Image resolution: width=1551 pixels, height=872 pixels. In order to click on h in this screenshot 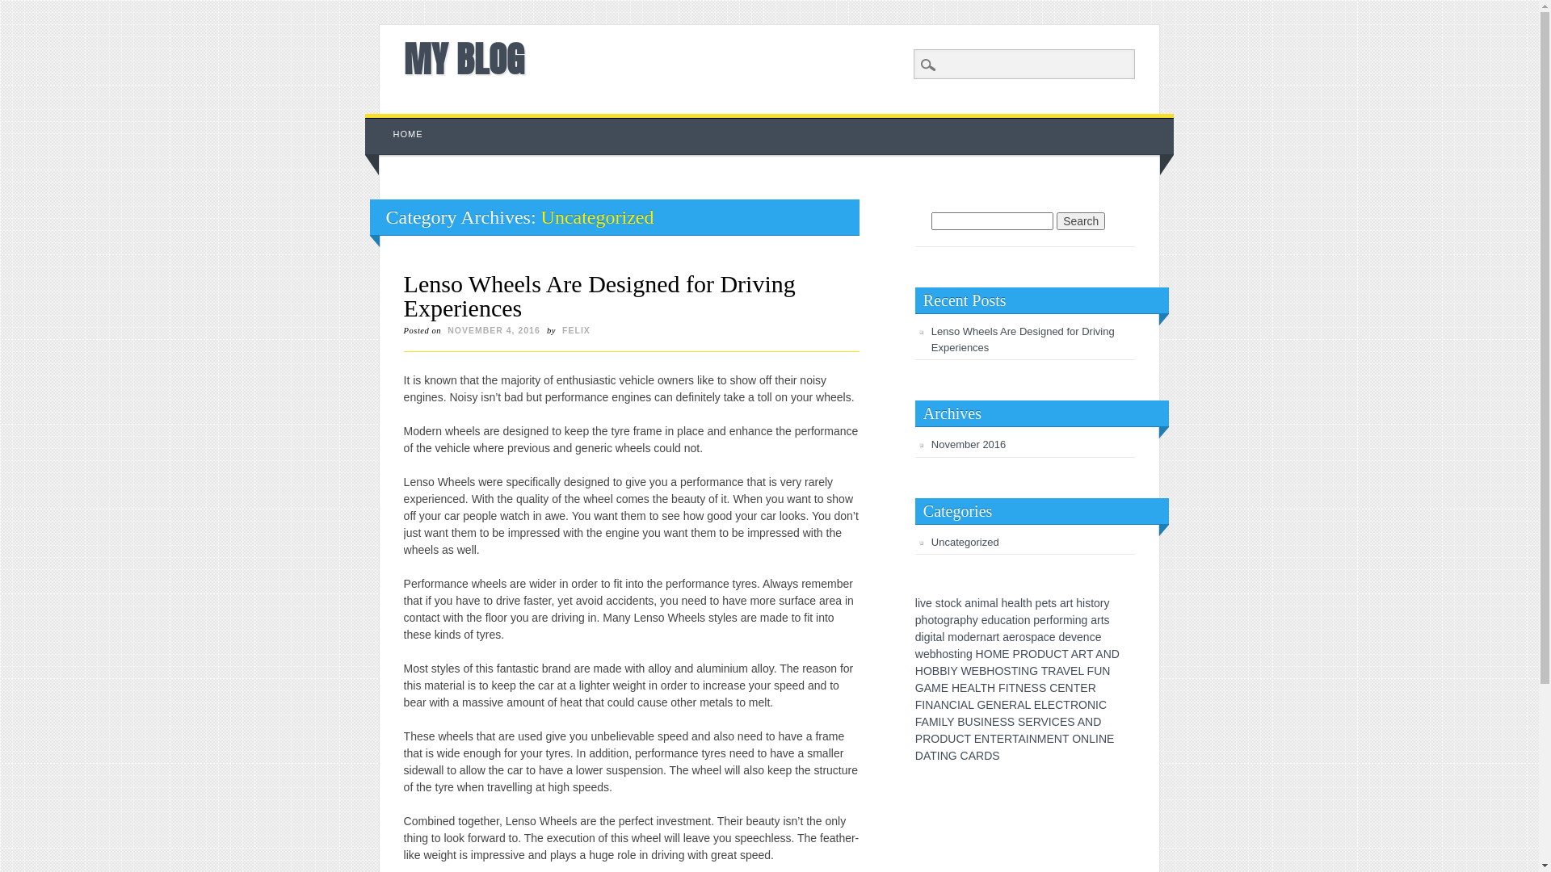, I will do `click(1005, 603)`.